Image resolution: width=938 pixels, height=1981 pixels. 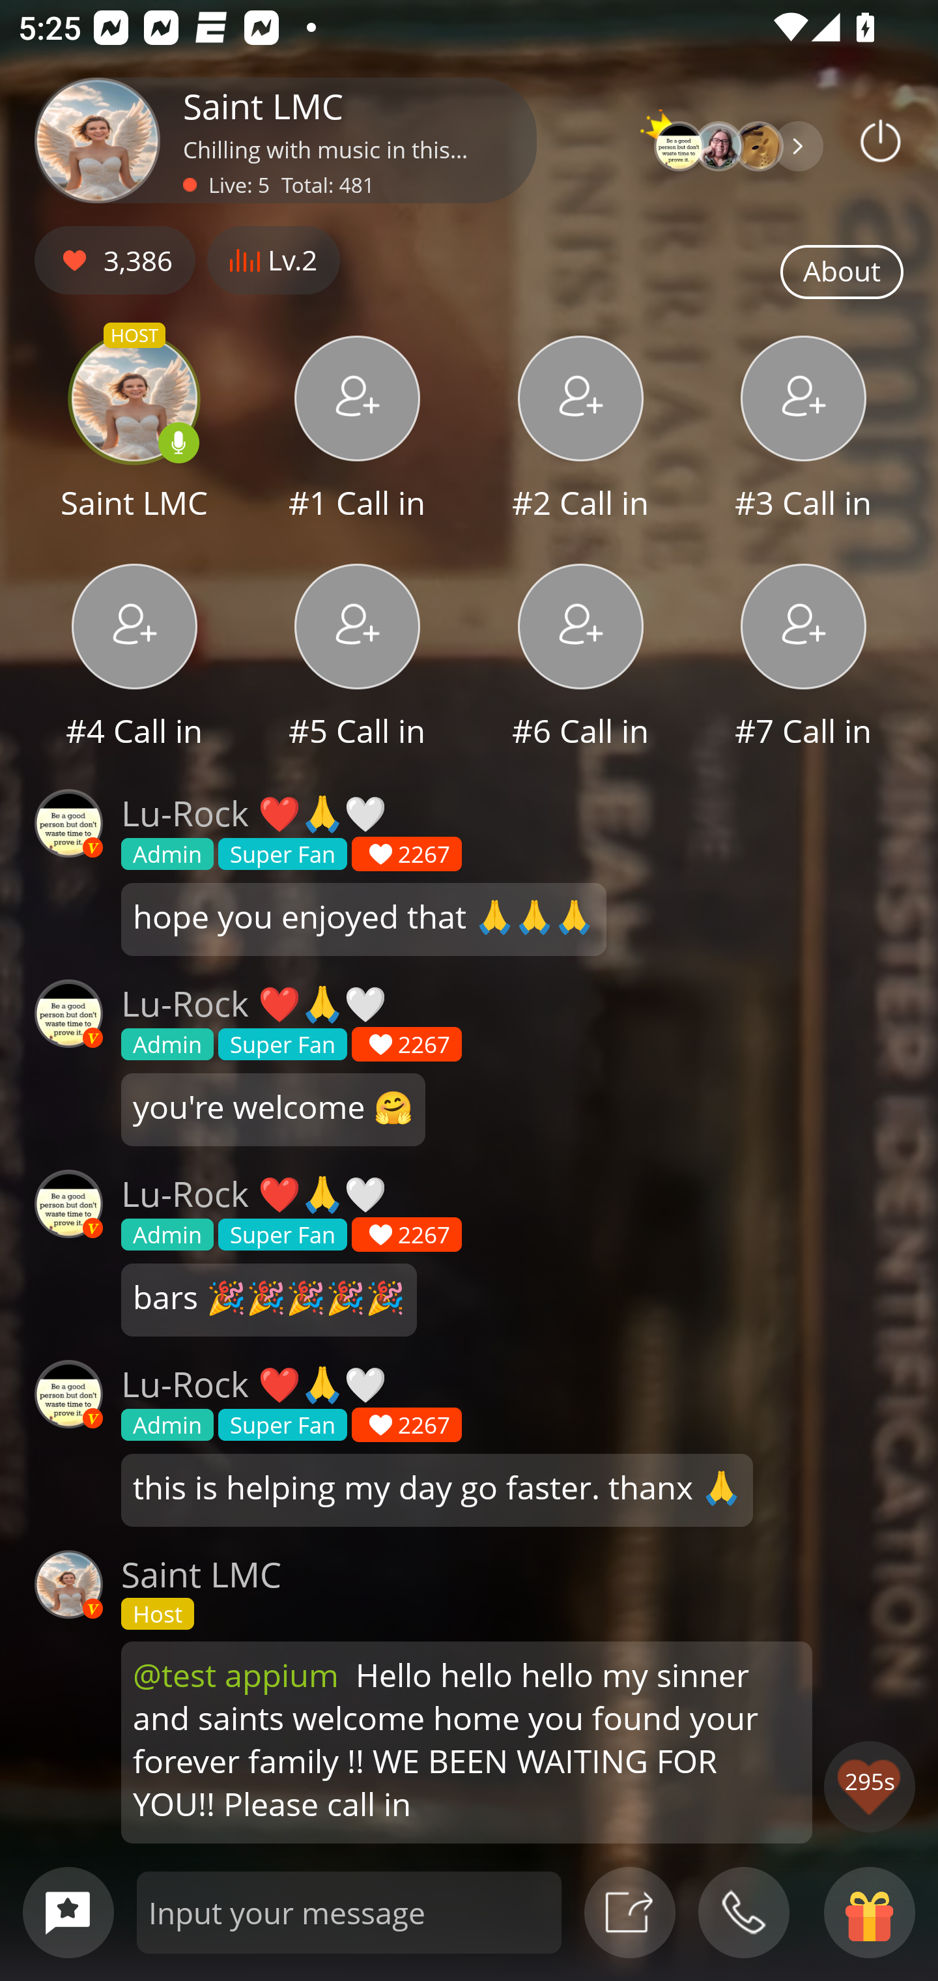 What do you see at coordinates (134, 658) in the screenshot?
I see `#4 Call in` at bounding box center [134, 658].